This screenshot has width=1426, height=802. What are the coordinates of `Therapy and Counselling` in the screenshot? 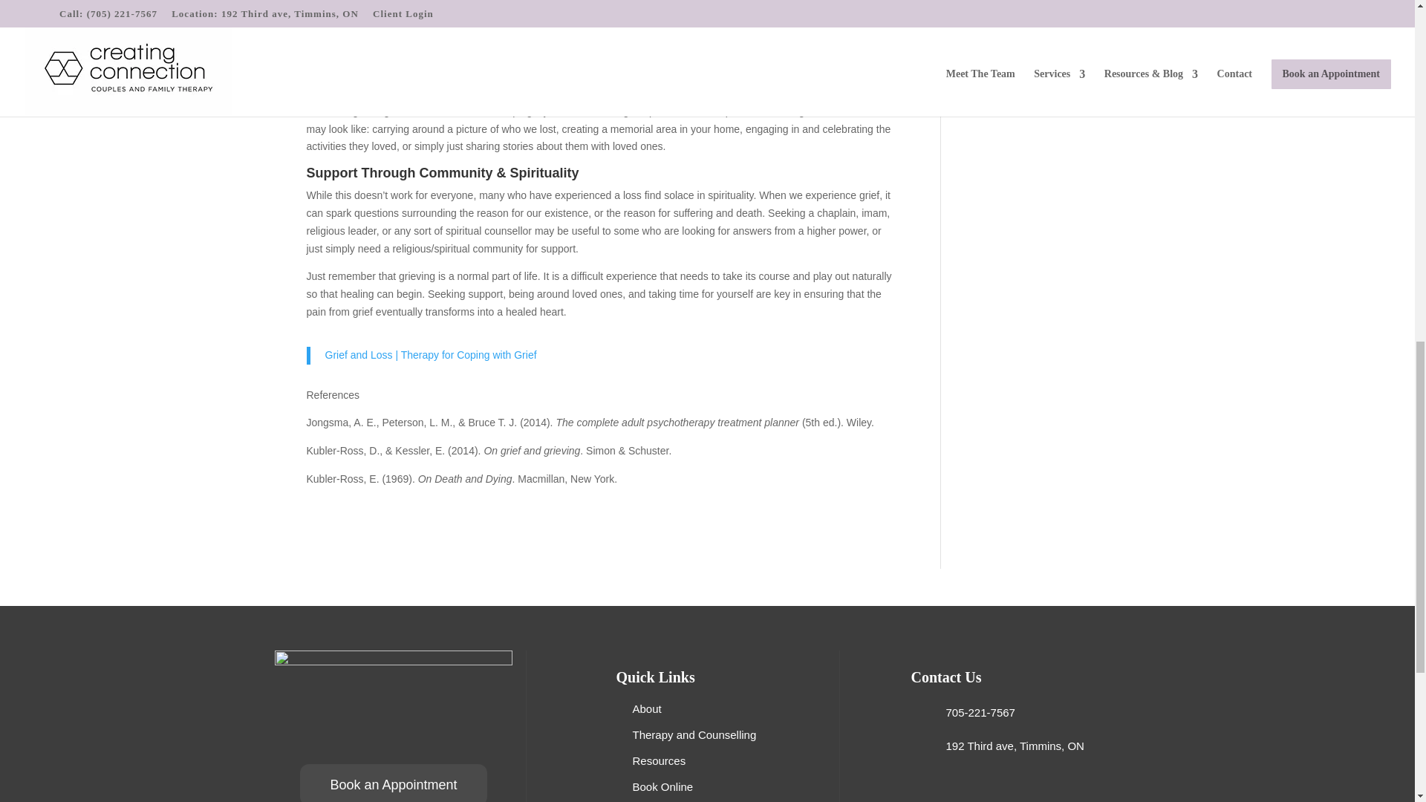 It's located at (695, 734).